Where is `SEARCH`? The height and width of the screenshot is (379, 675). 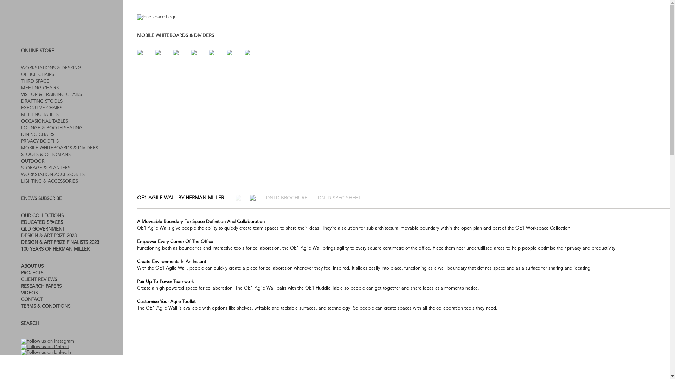 SEARCH is located at coordinates (30, 324).